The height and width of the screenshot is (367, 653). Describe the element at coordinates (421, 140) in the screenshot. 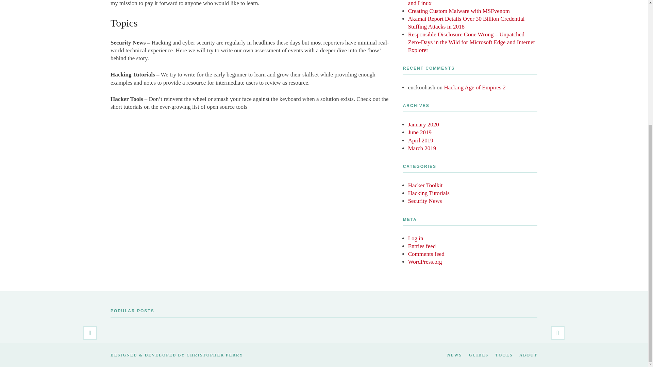

I see `April 2019` at that location.